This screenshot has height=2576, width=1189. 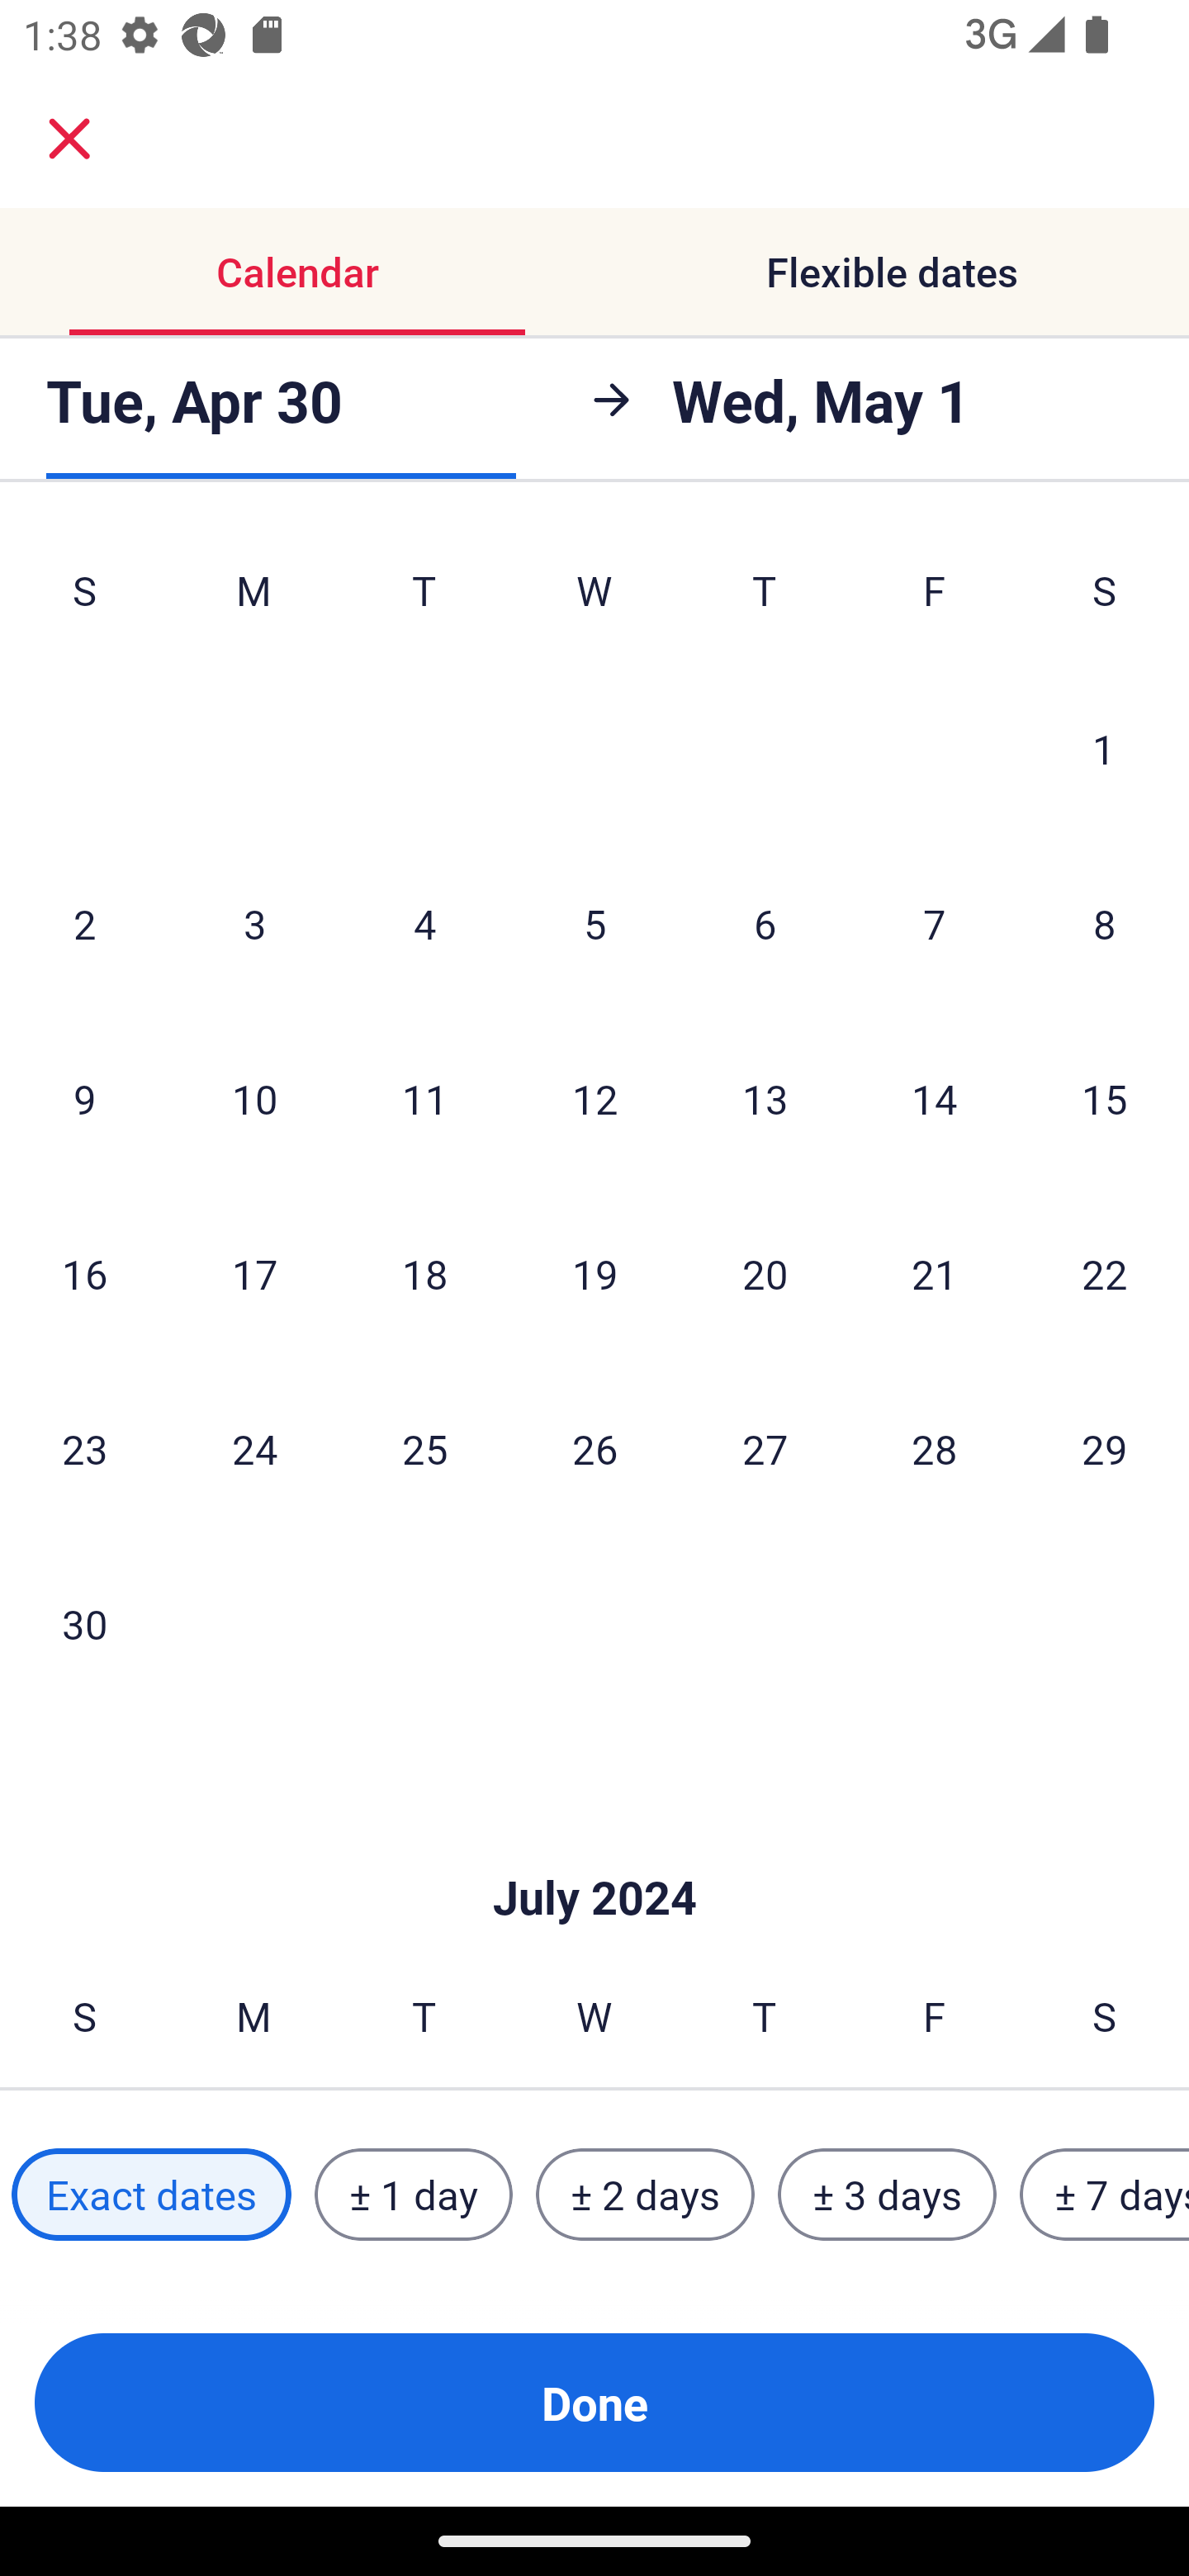 I want to click on 16 Sunday, June 16, 2024, so click(x=84, y=1273).